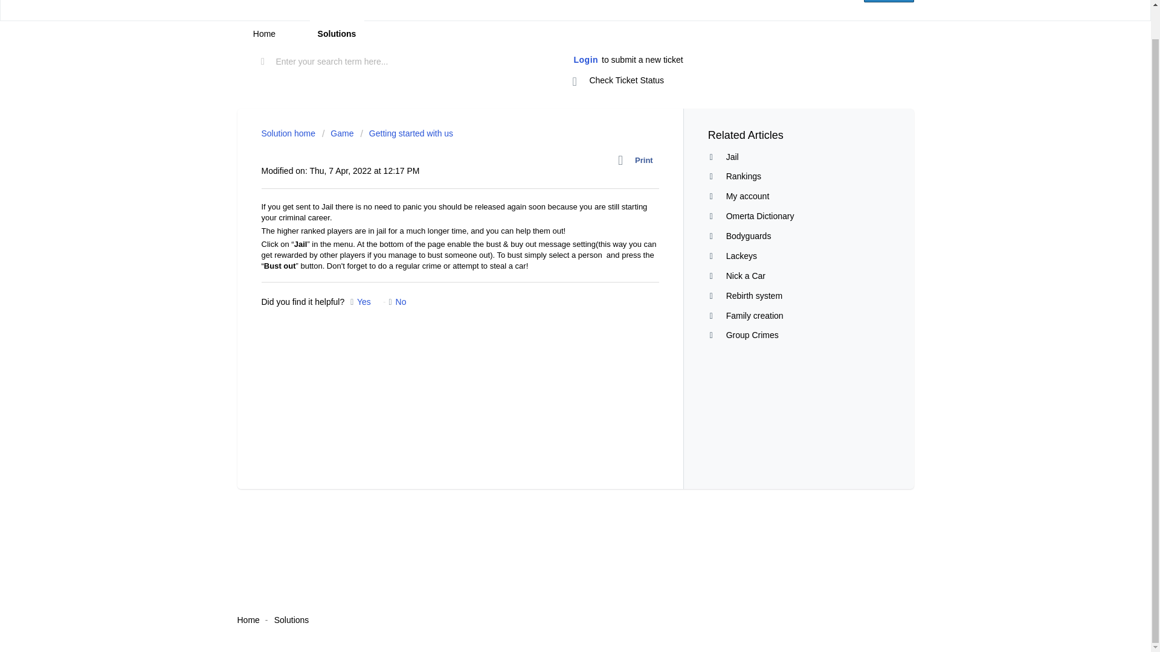  What do you see at coordinates (752, 334) in the screenshot?
I see `Group Crimes` at bounding box center [752, 334].